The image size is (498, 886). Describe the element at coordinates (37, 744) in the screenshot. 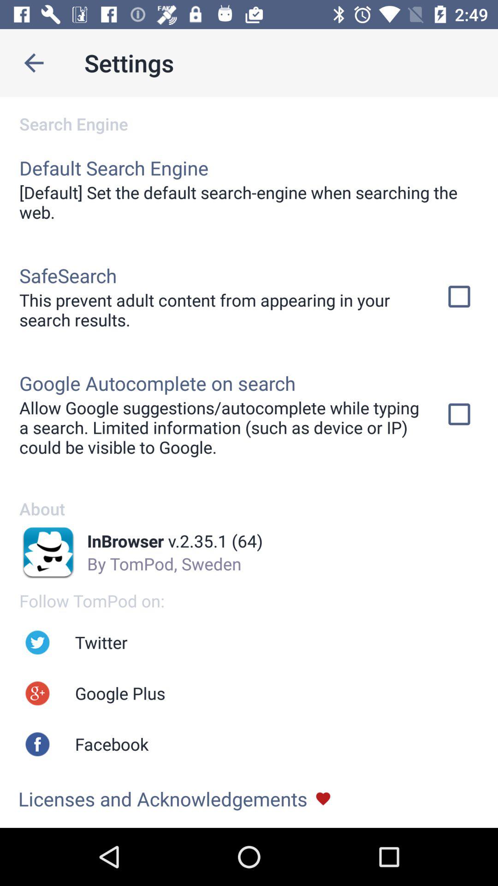

I see `click on button facebook` at that location.